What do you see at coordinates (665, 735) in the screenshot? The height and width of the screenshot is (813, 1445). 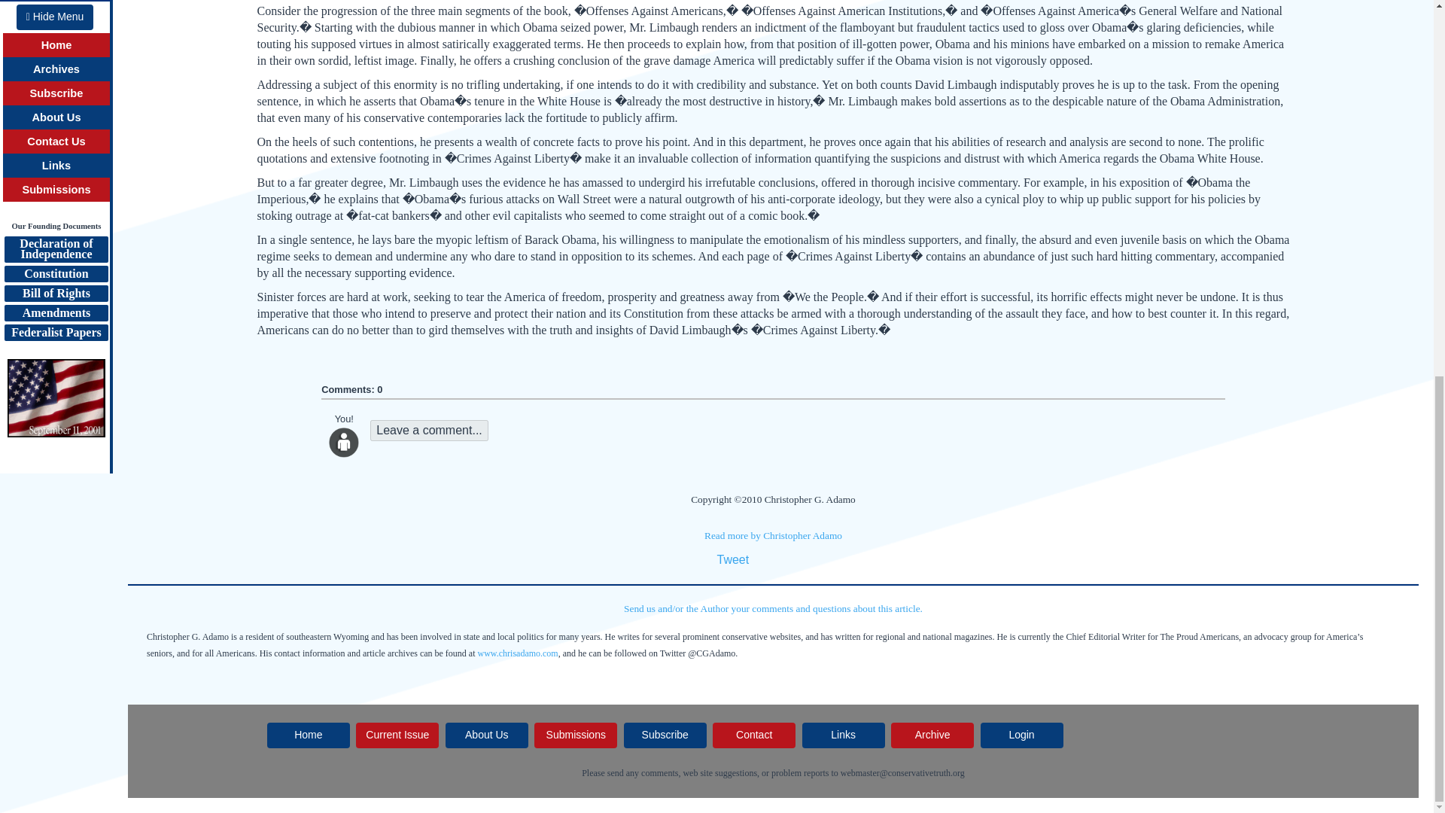 I see `Subscribe` at bounding box center [665, 735].